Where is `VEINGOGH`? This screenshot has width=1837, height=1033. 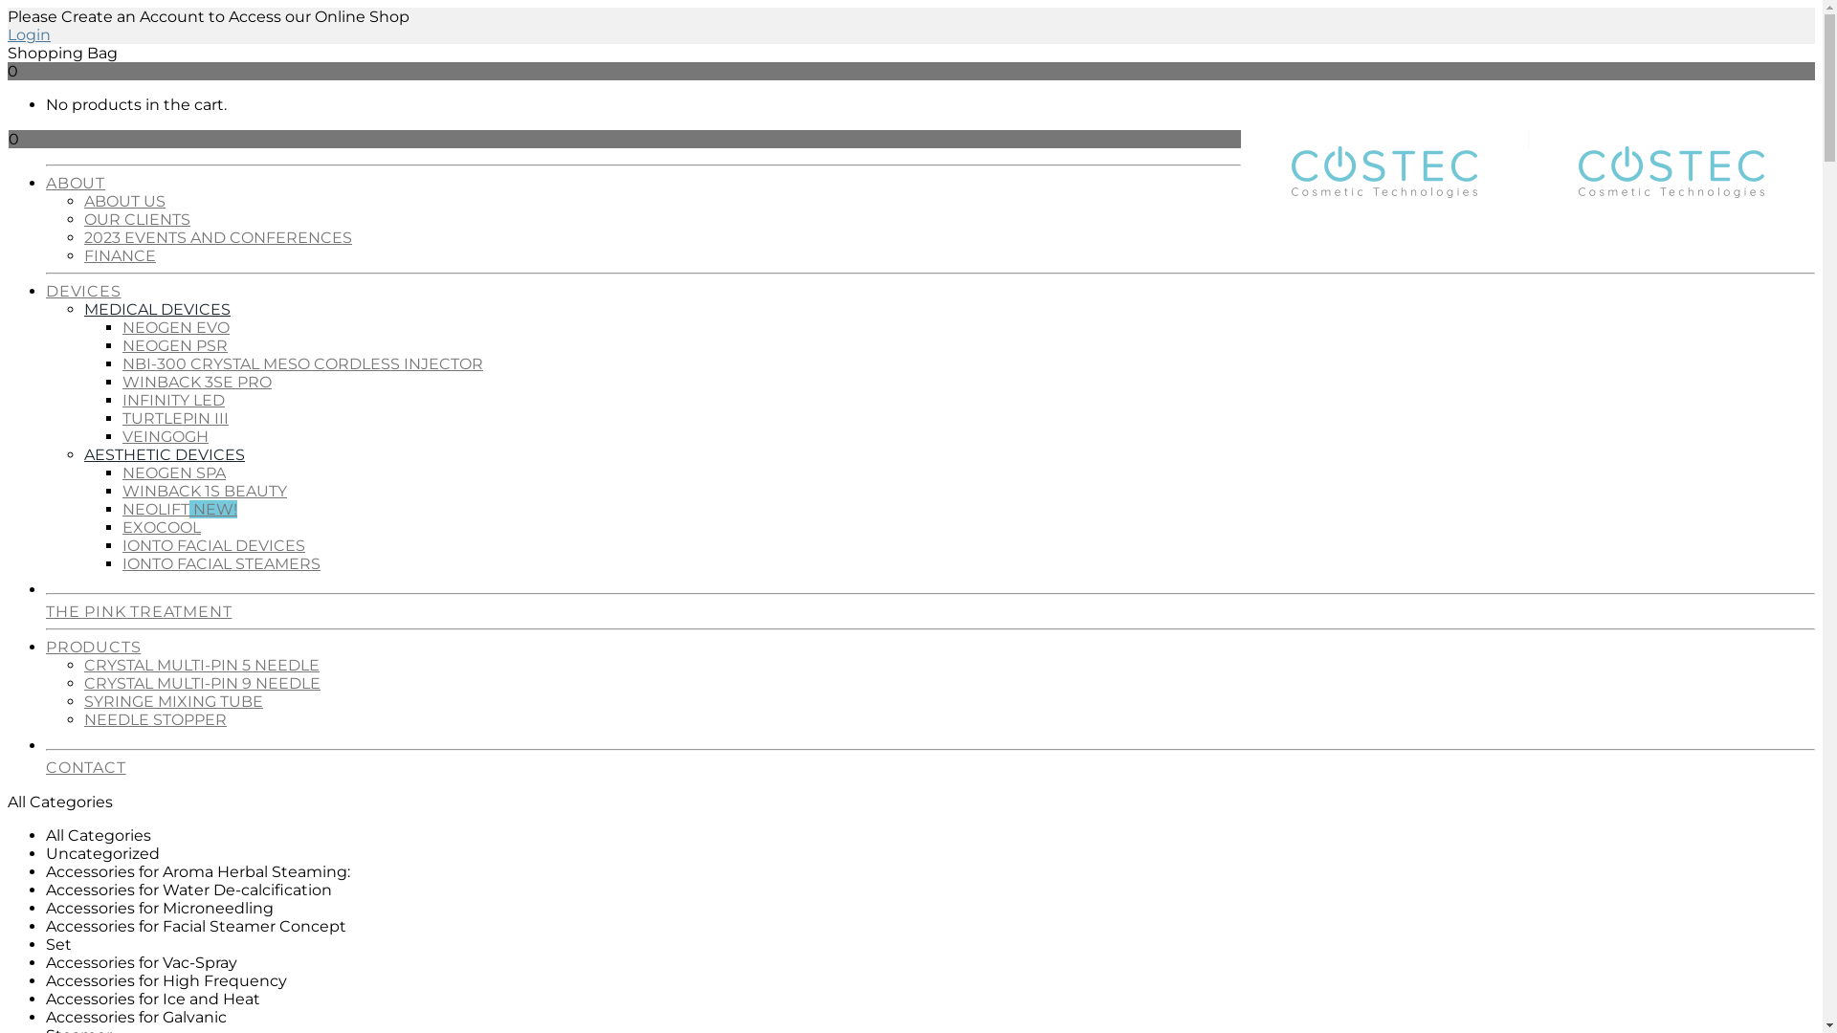 VEINGOGH is located at coordinates (166, 436).